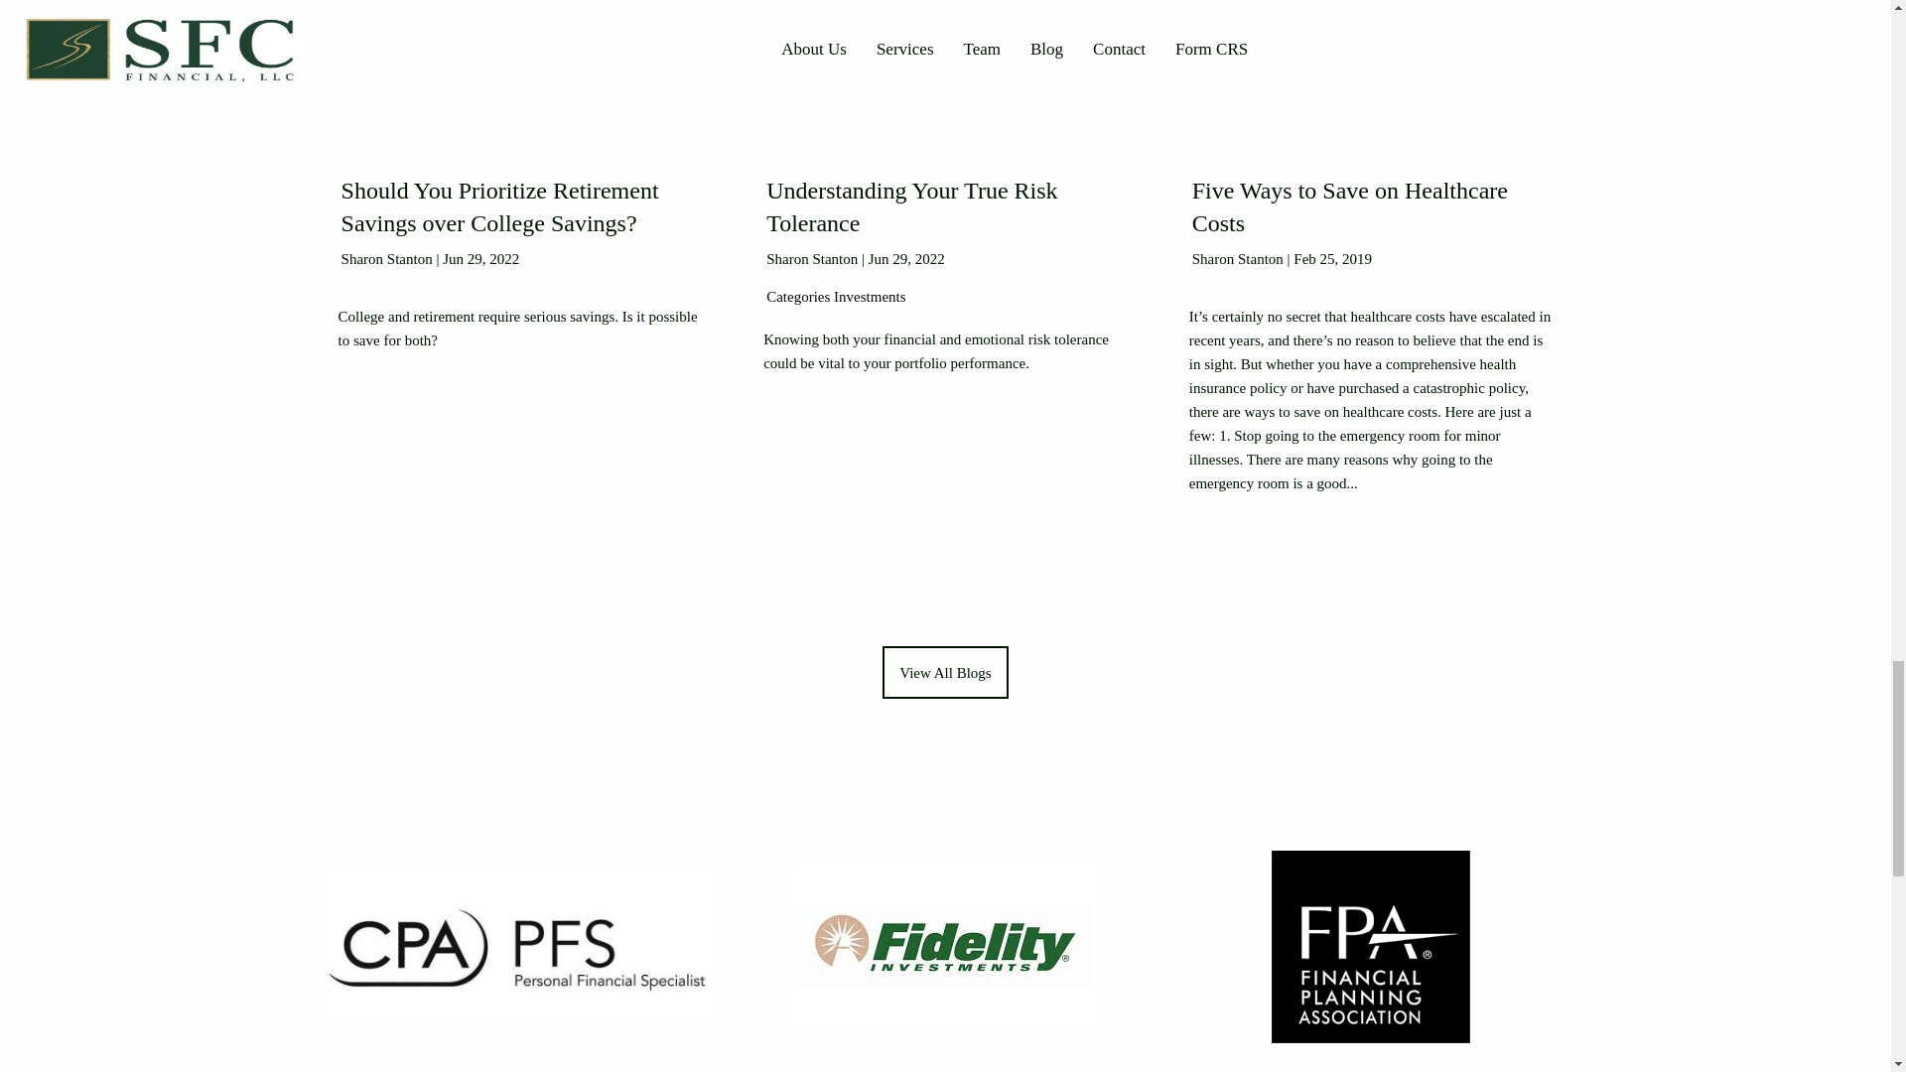 The width and height of the screenshot is (1906, 1072). I want to click on View All Blogs, so click(945, 675).